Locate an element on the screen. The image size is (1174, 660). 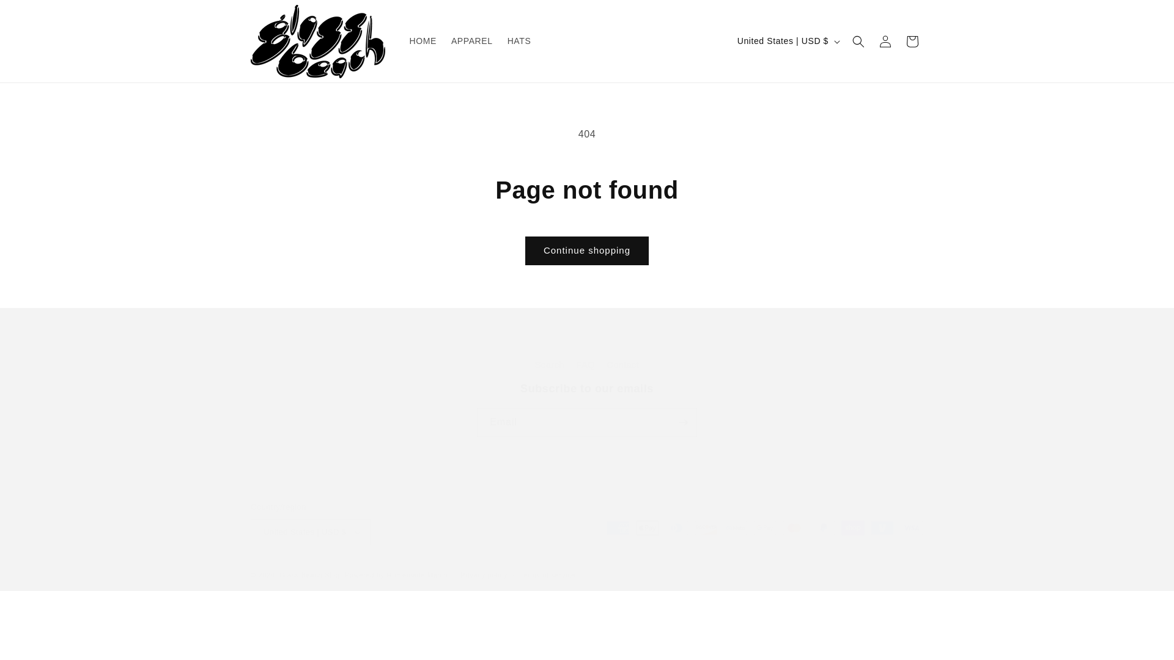
Search is located at coordinates (622, 364).